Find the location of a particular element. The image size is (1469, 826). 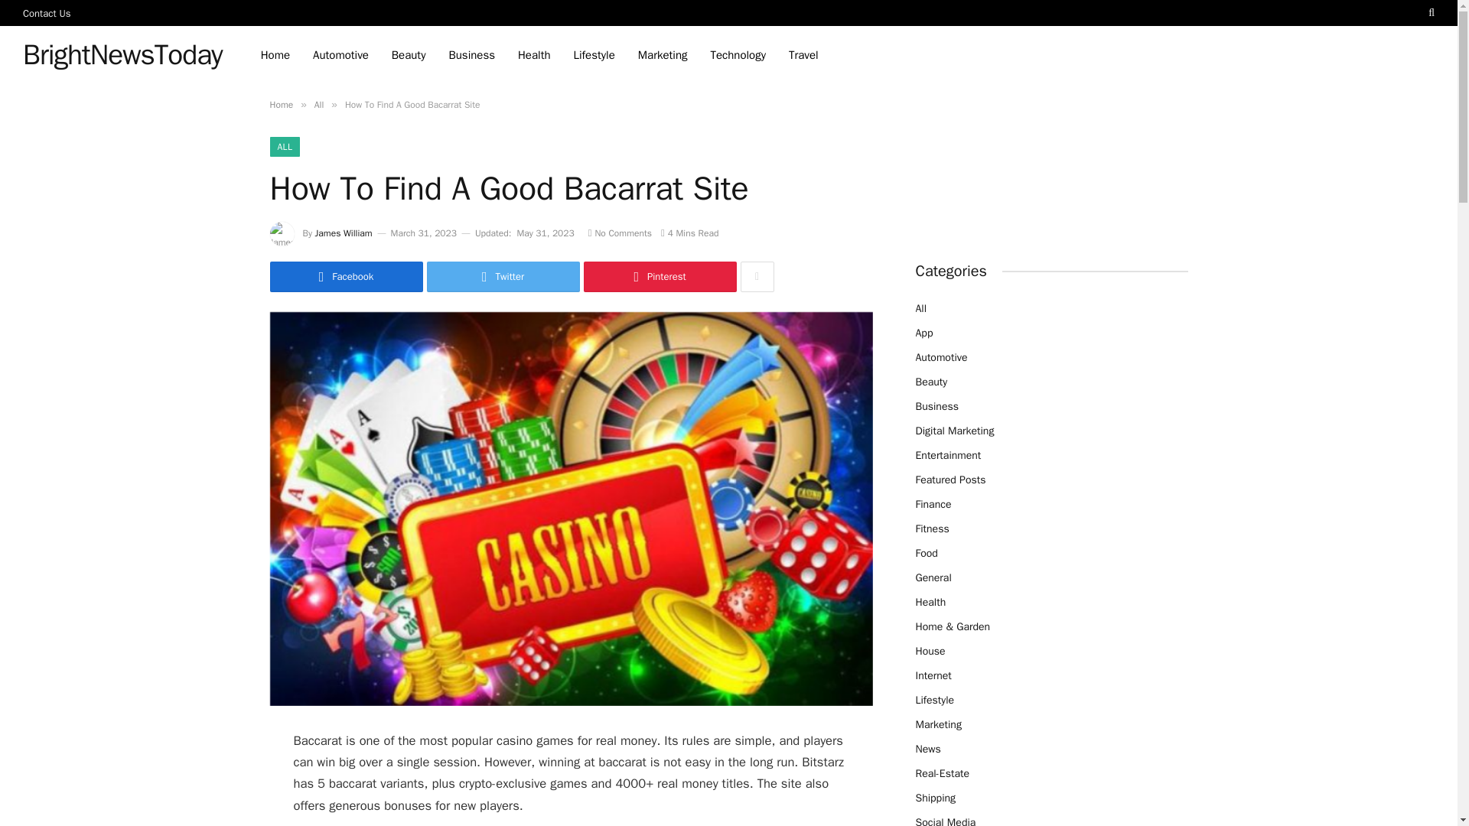

Travel is located at coordinates (803, 55).